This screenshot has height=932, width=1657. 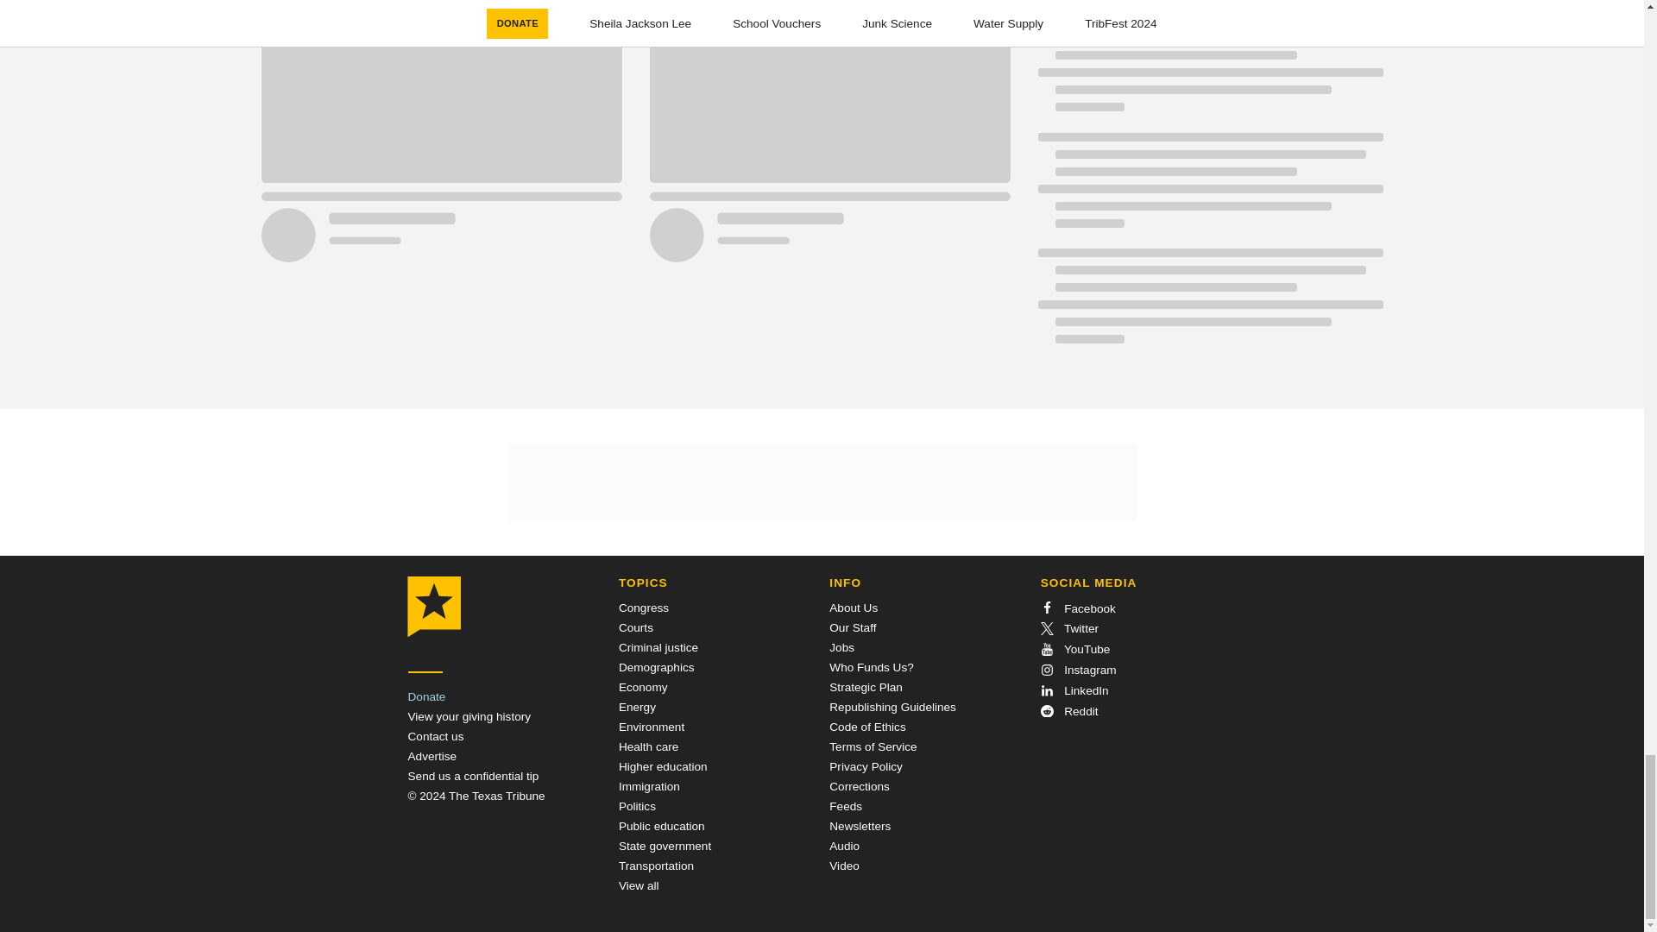 What do you see at coordinates (844, 865) in the screenshot?
I see `Video` at bounding box center [844, 865].